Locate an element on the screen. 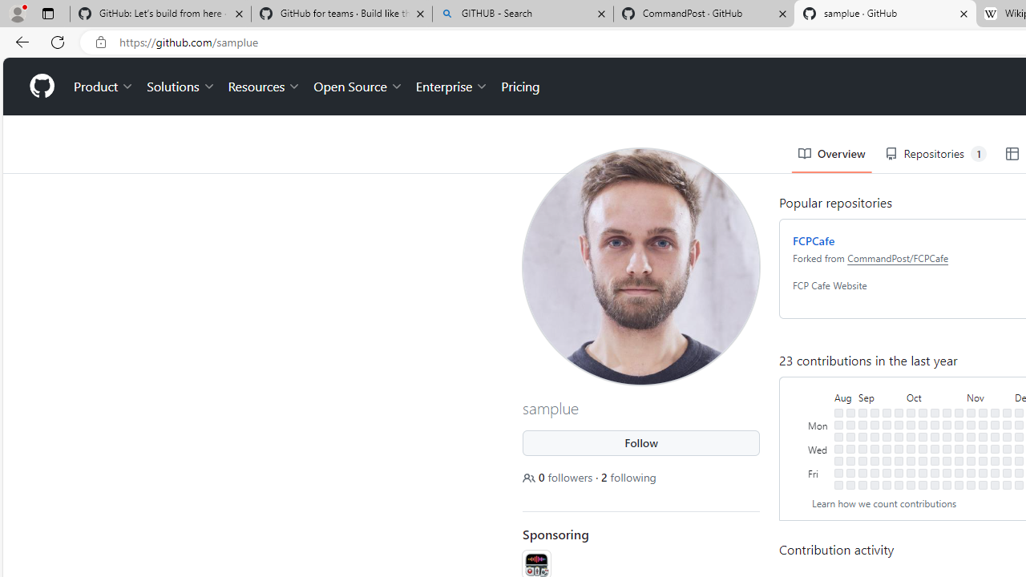 Image resolution: width=1026 pixels, height=577 pixels. Resources is located at coordinates (265, 87).